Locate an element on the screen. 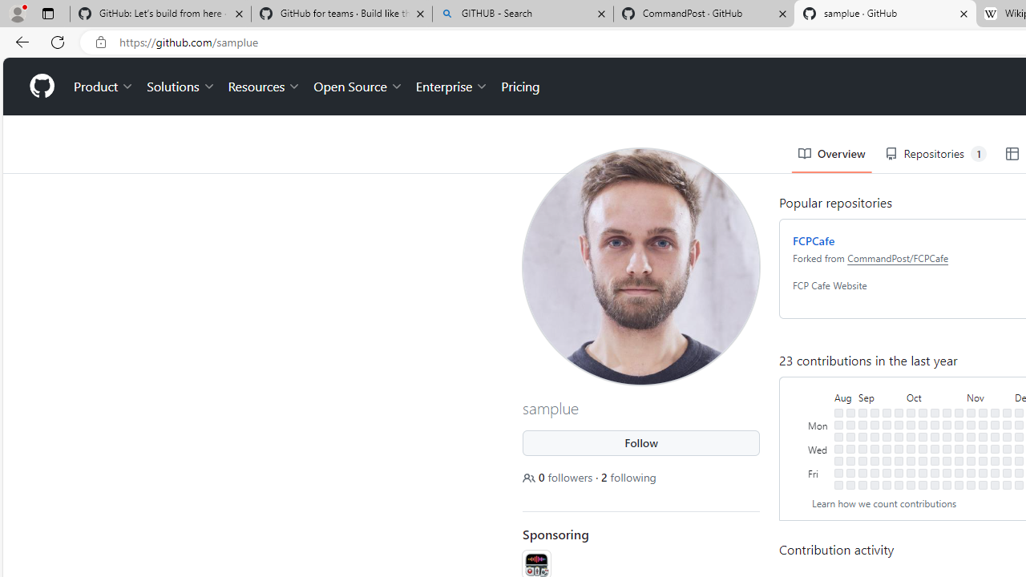 Image resolution: width=1026 pixels, height=577 pixels. Resources is located at coordinates (265, 87).